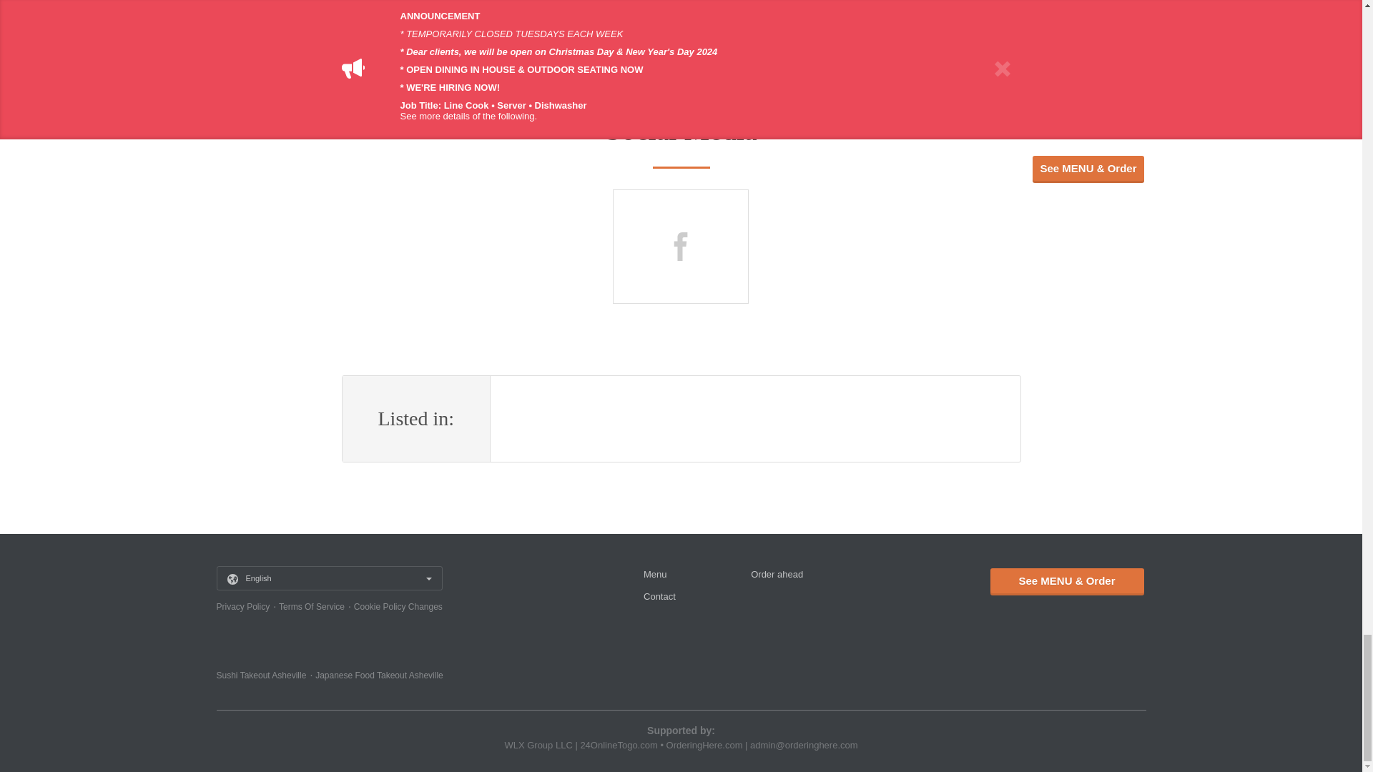 This screenshot has width=1373, height=772. Describe the element at coordinates (777, 574) in the screenshot. I see `Order ahead` at that location.